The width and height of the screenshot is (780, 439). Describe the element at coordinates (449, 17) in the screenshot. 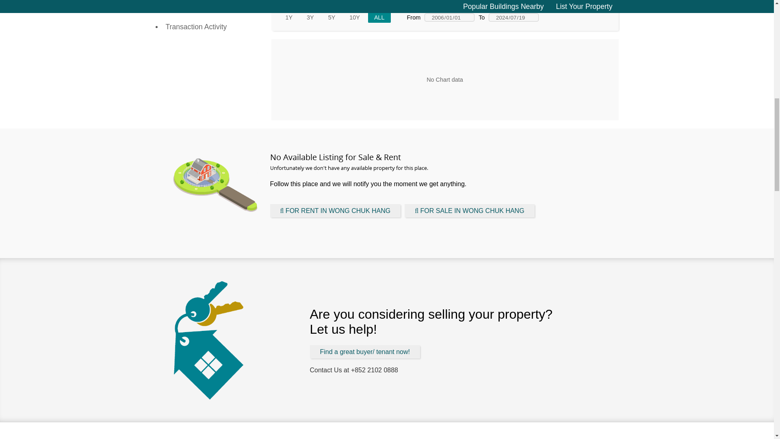

I see `2006-01-01` at that location.